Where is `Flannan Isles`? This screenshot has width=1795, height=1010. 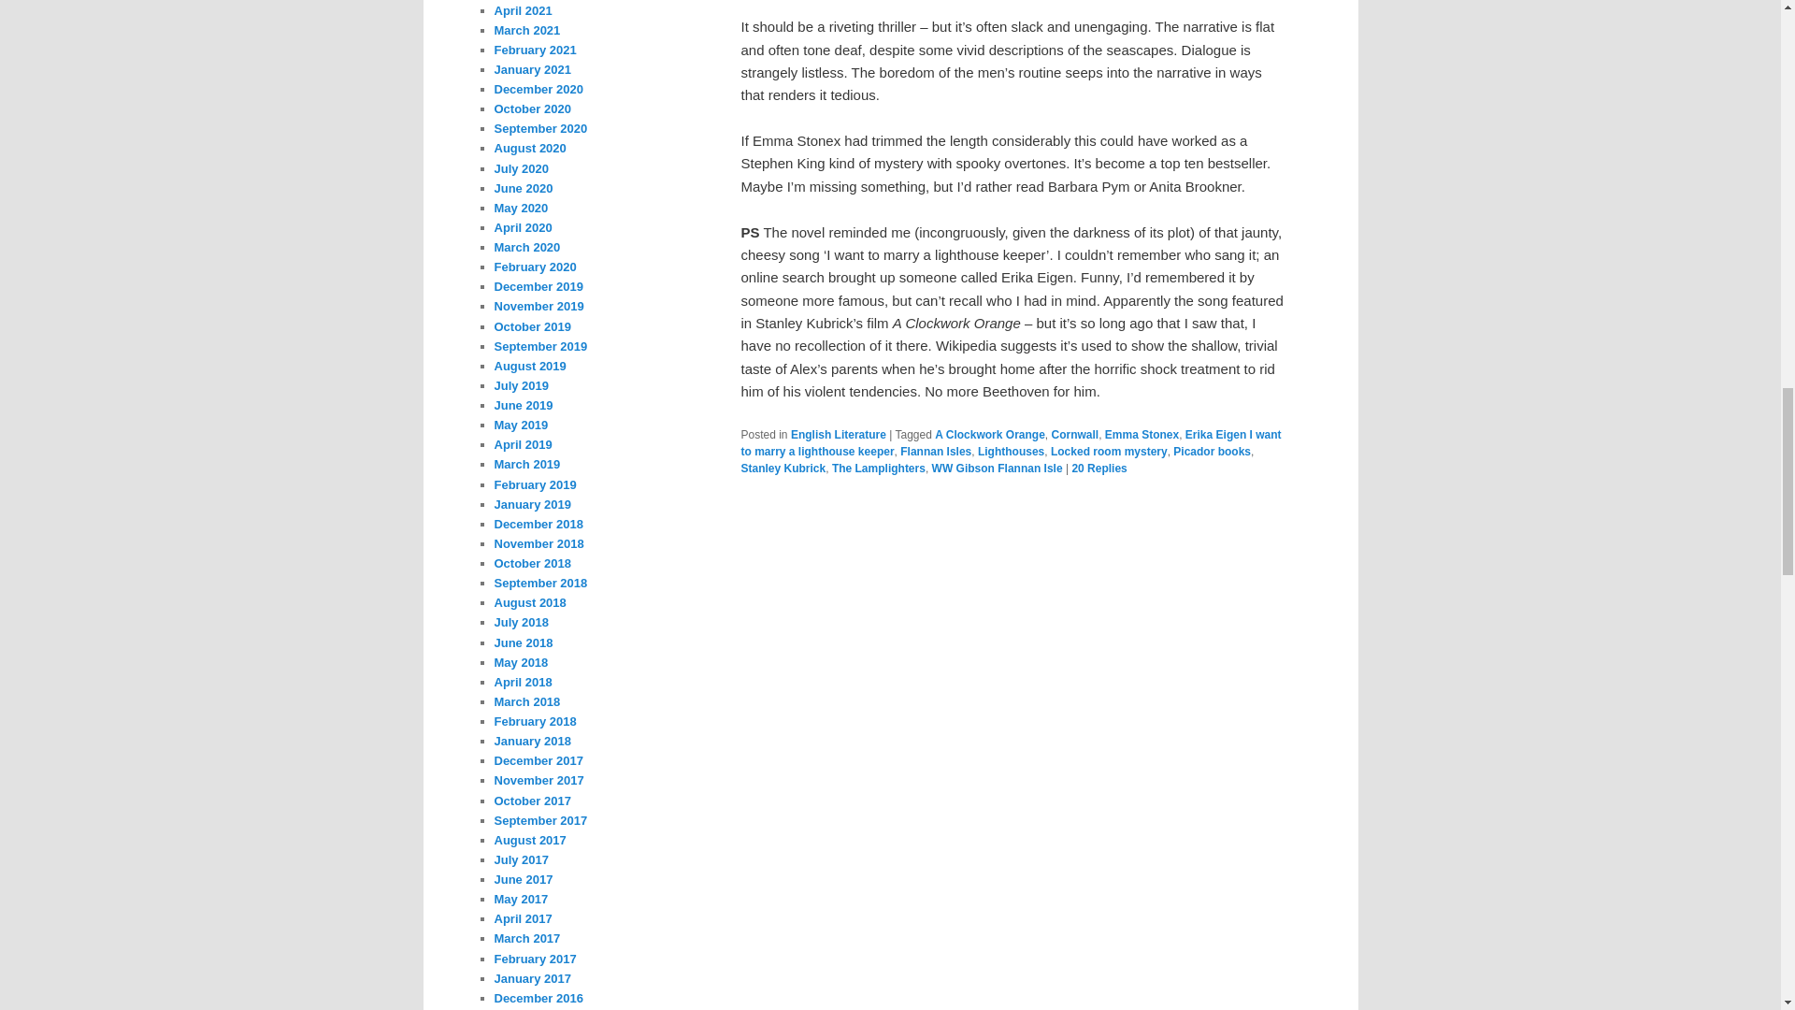
Flannan Isles is located at coordinates (935, 452).